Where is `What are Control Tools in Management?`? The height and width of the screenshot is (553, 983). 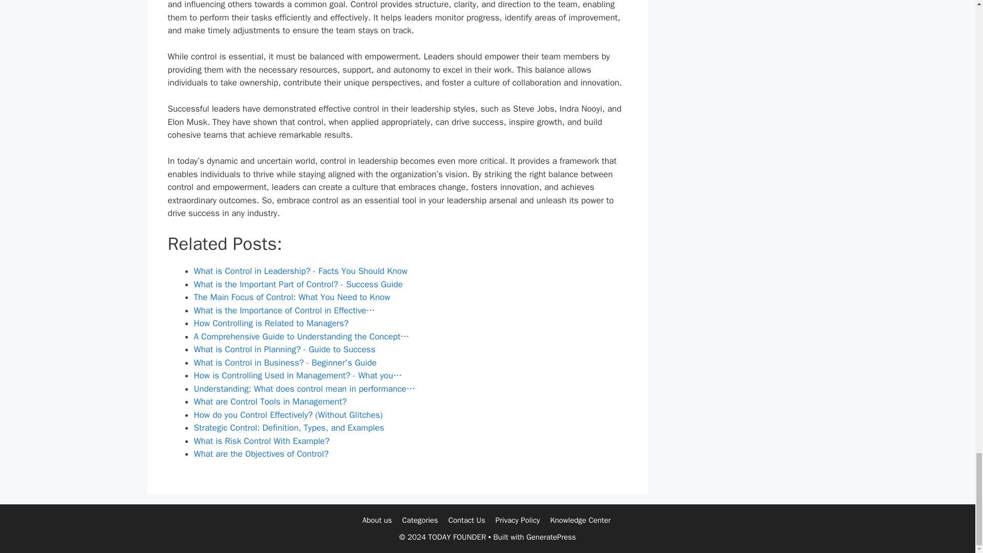
What are Control Tools in Management? is located at coordinates (270, 401).